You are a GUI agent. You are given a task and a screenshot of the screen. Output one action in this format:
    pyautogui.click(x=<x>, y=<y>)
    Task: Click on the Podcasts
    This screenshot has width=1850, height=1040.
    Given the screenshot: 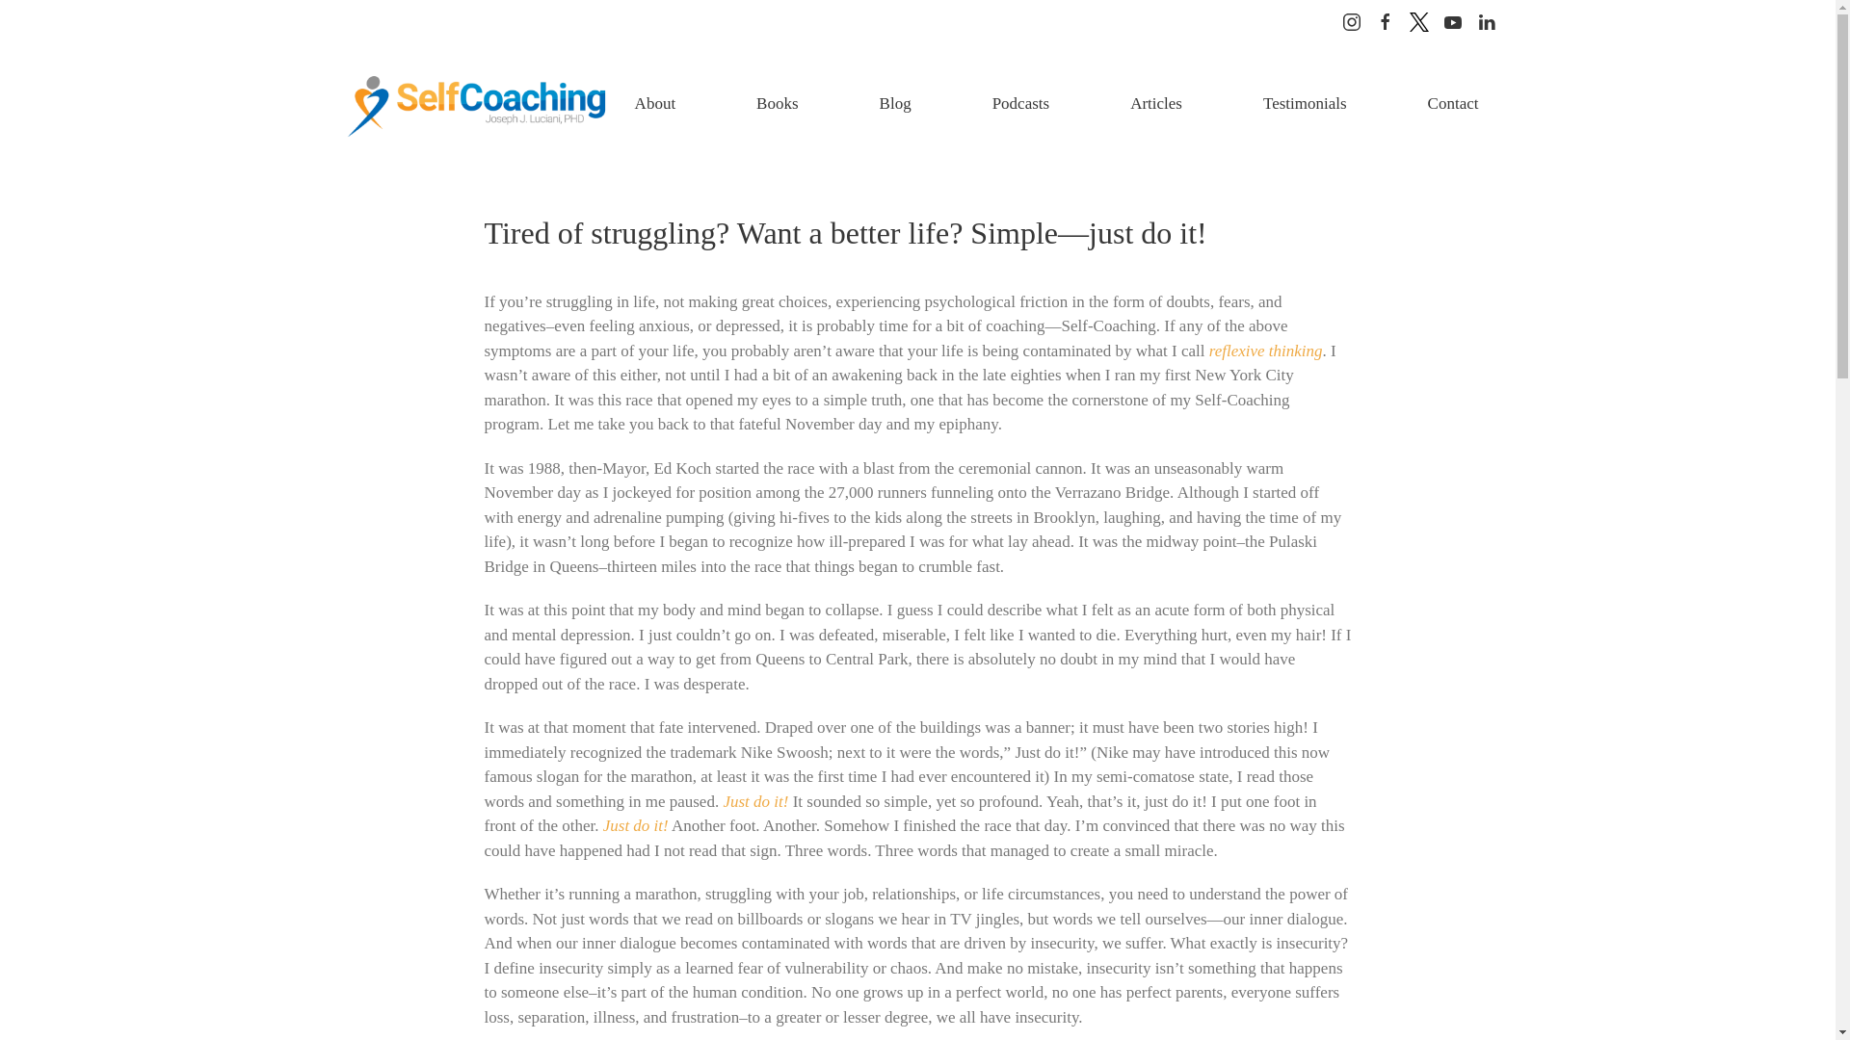 What is the action you would take?
    pyautogui.click(x=1020, y=104)
    